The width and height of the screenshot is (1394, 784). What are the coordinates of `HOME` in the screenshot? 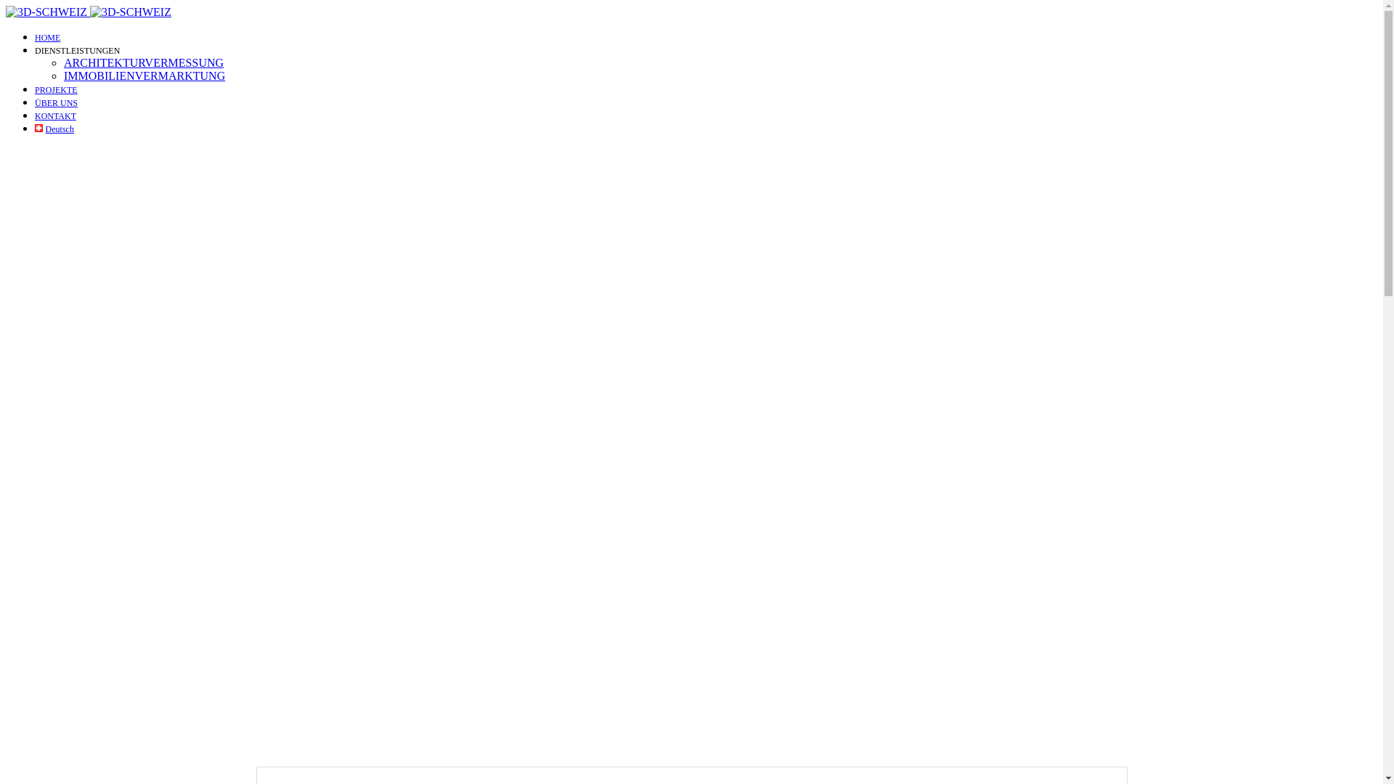 It's located at (48, 38).